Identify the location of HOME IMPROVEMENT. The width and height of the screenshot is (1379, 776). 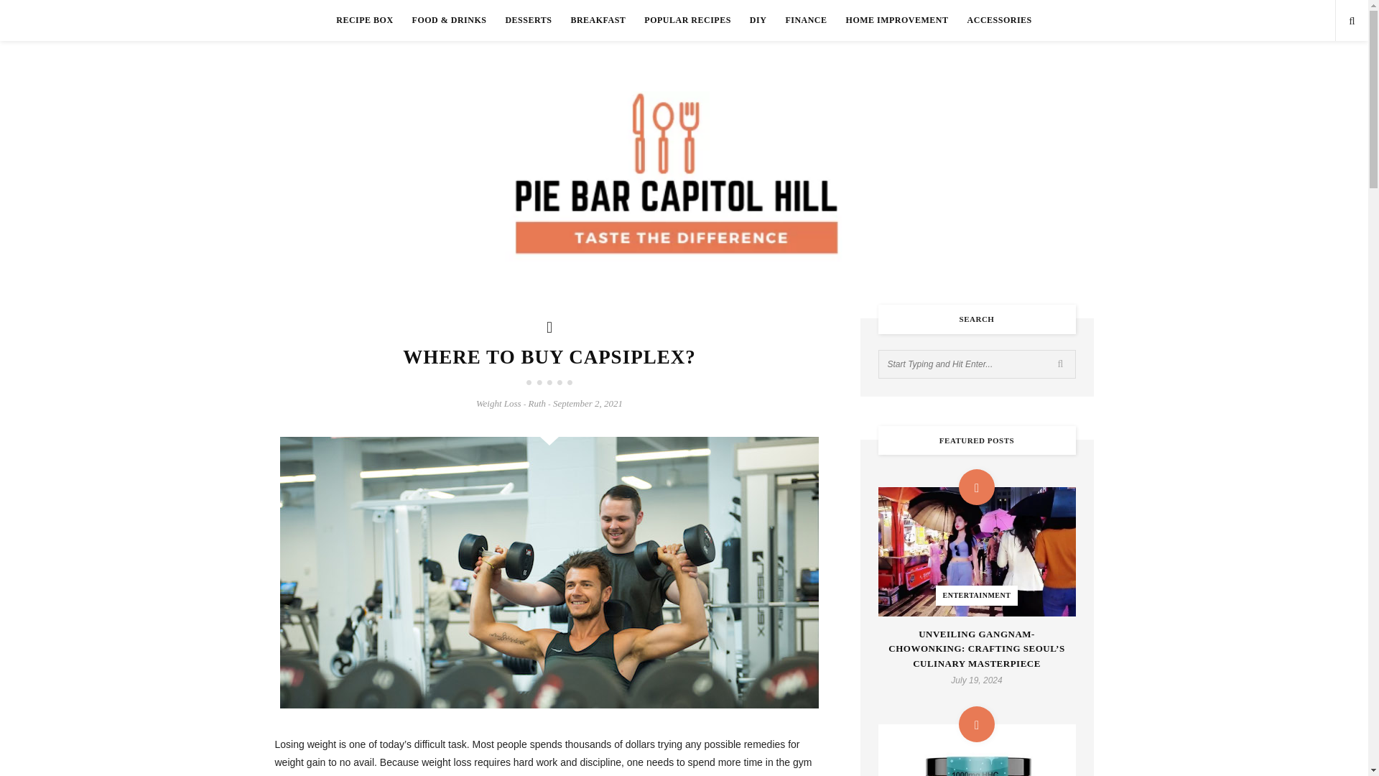
(898, 20).